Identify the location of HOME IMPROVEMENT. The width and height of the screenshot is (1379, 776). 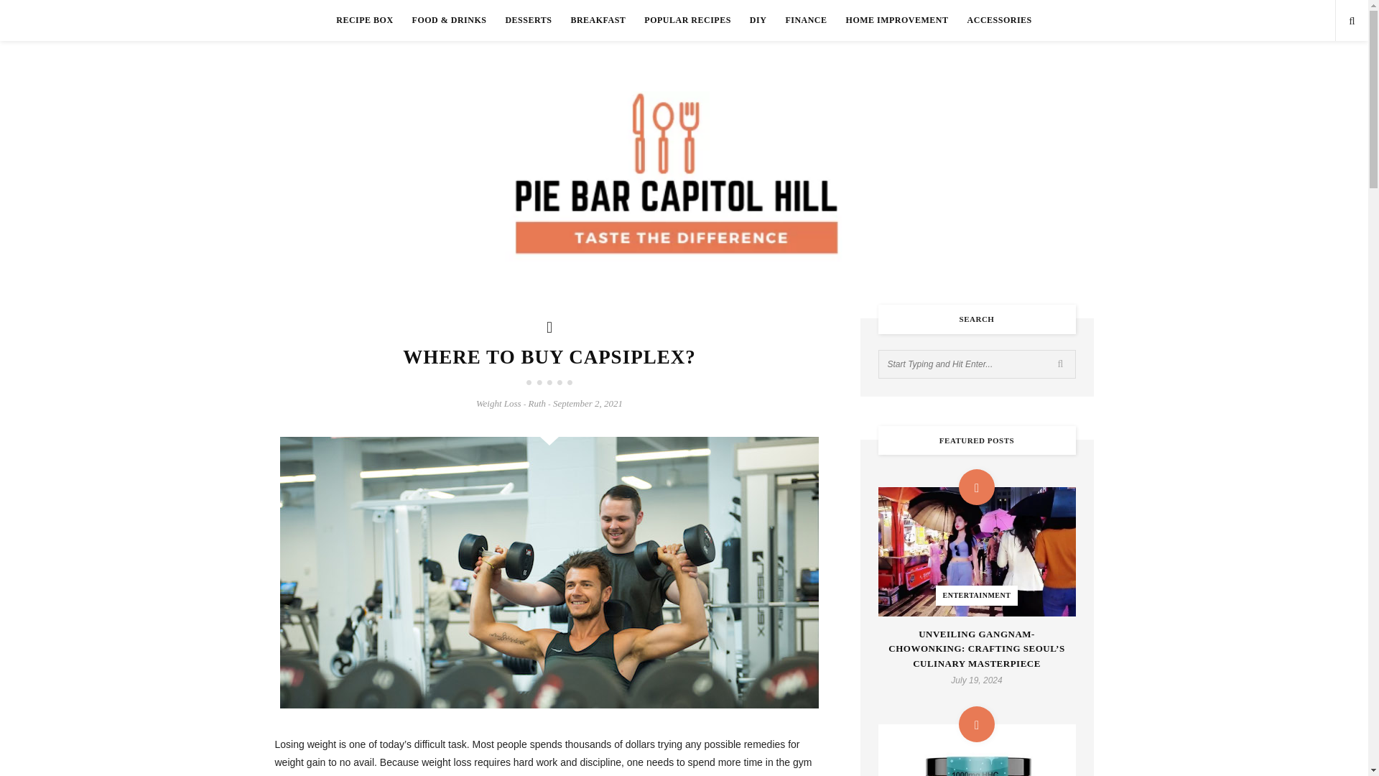
(898, 20).